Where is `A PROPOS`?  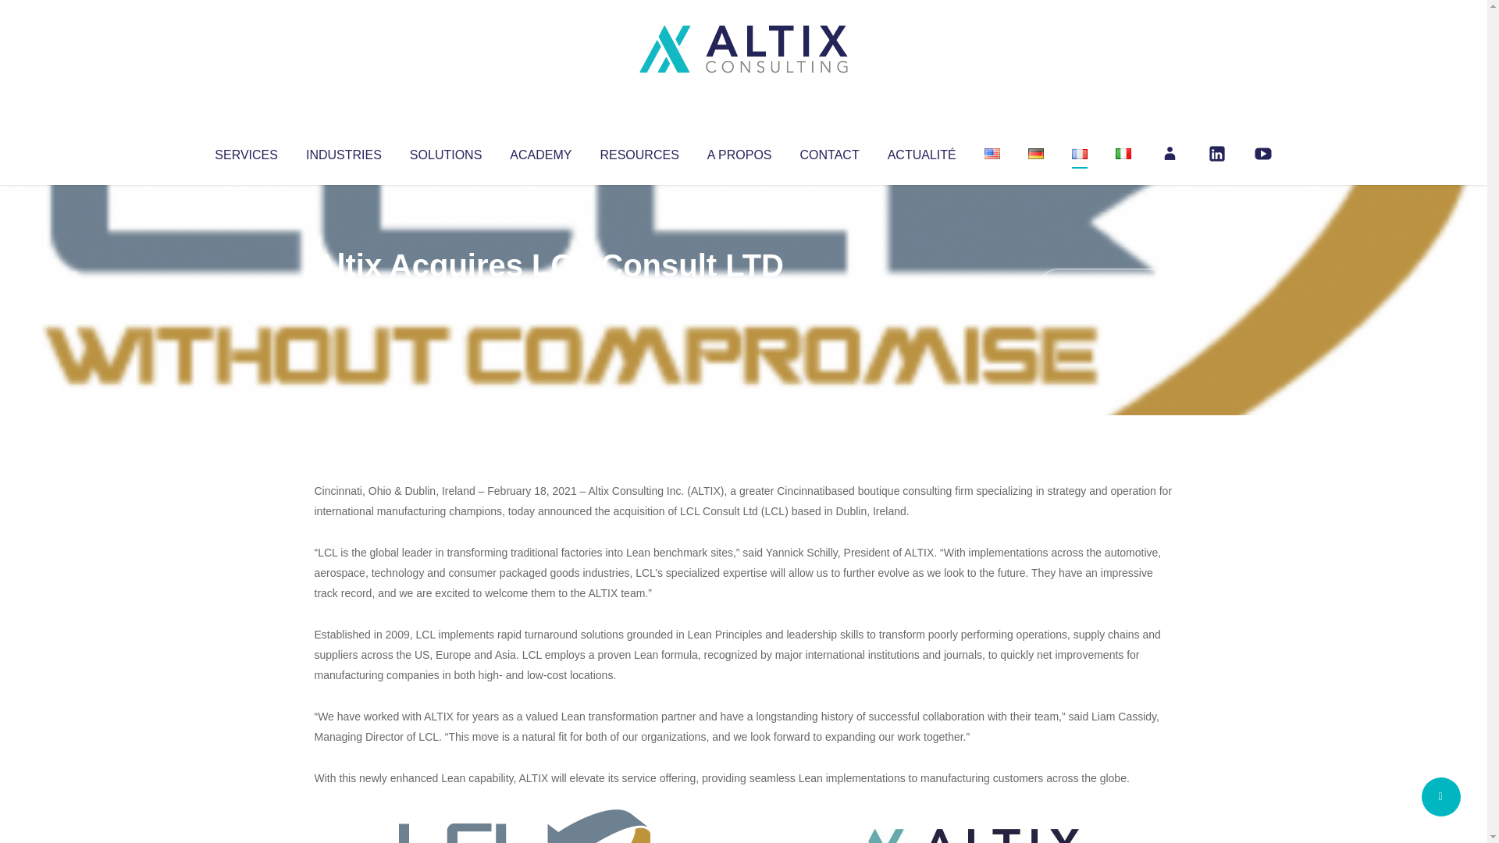
A PROPOS is located at coordinates (739, 151).